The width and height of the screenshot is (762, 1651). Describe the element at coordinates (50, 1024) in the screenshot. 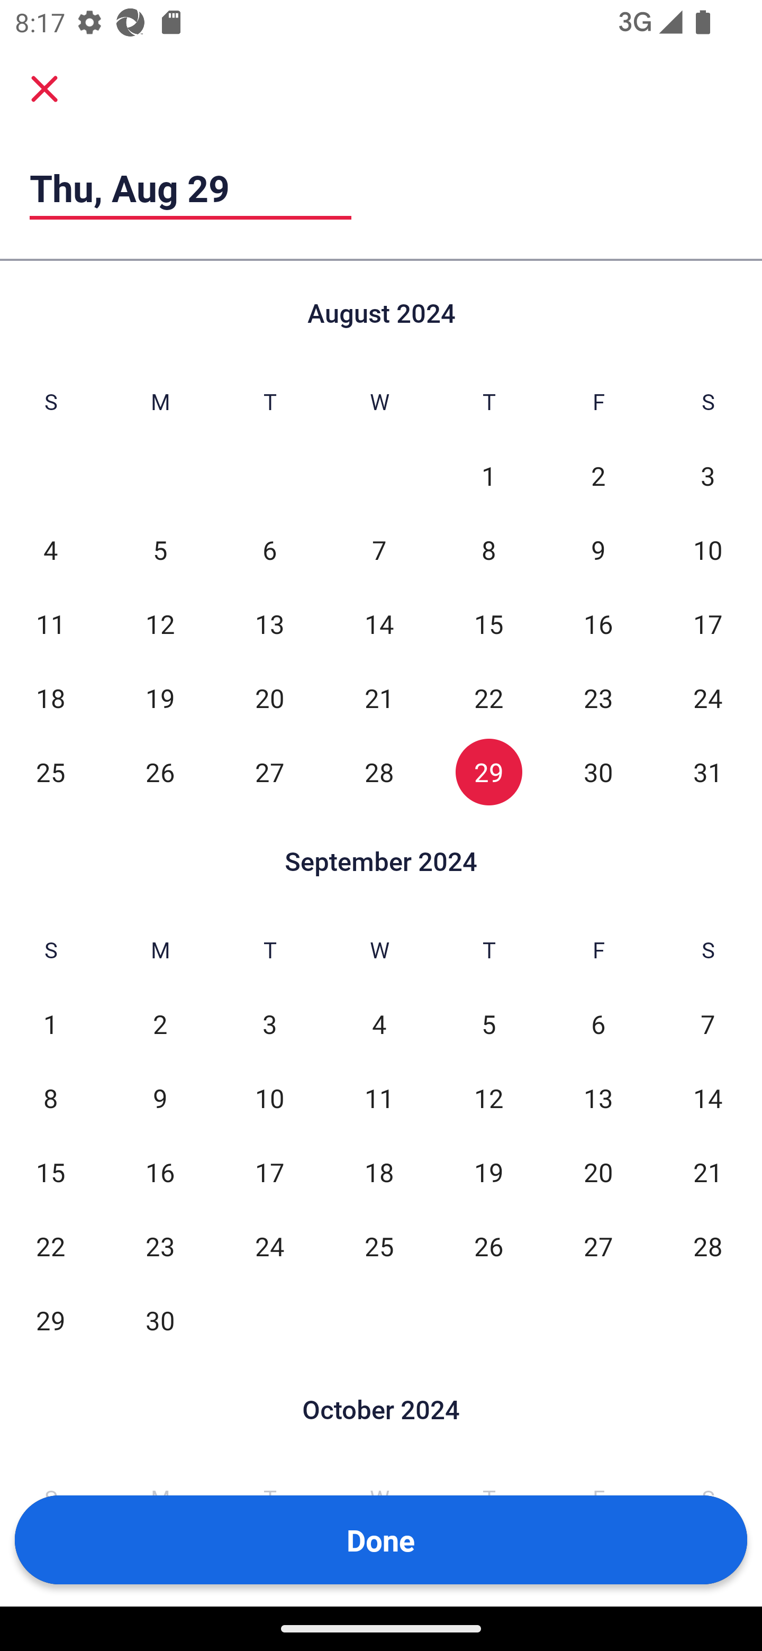

I see `1 Sun, Sep 1, Not Selected` at that location.